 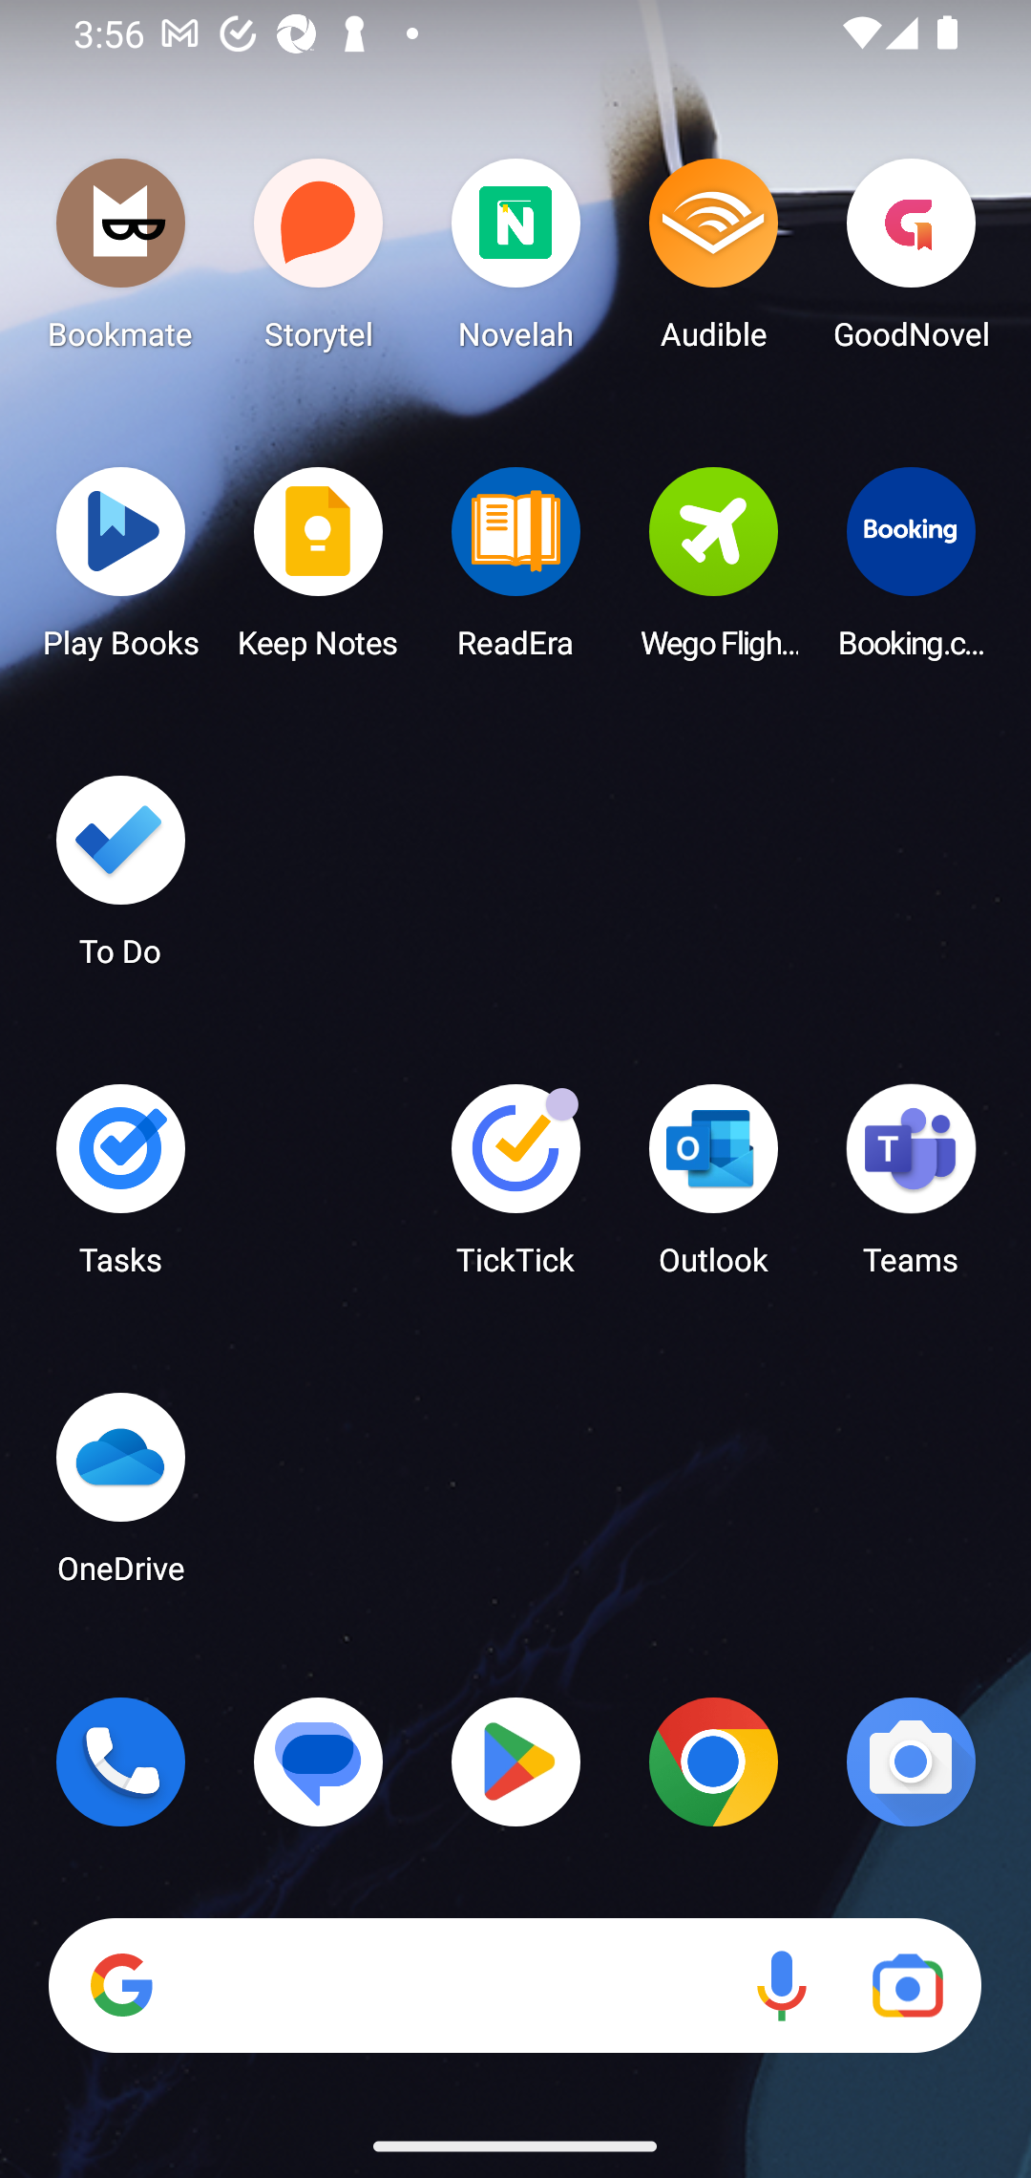 I want to click on Outlook, so click(x=713, y=1188).